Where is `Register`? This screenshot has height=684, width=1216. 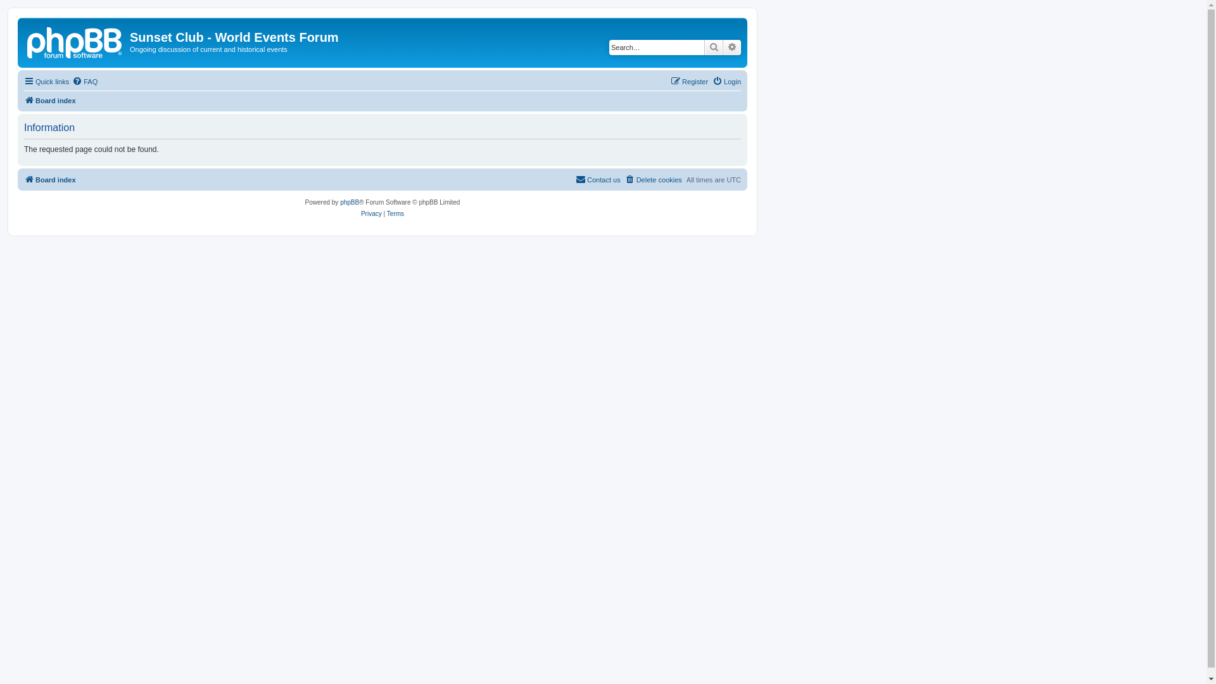 Register is located at coordinates (689, 82).